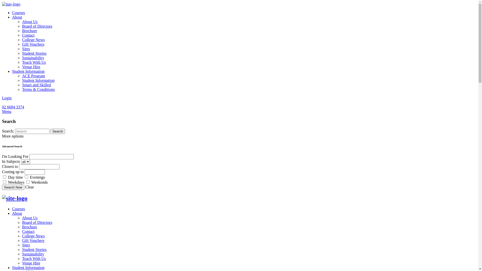  What do you see at coordinates (28, 231) in the screenshot?
I see `Contact` at bounding box center [28, 231].